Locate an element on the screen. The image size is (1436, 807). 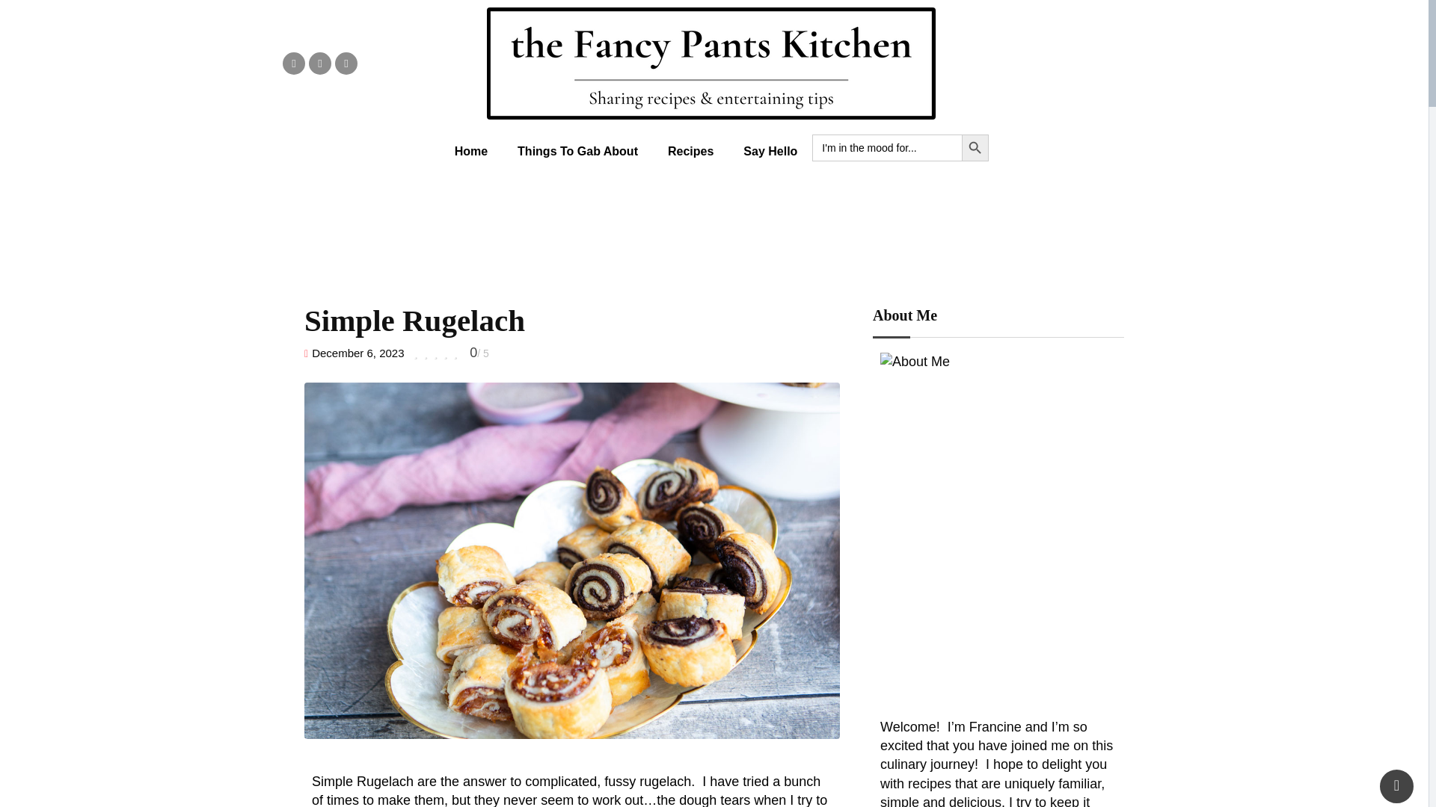
Home is located at coordinates (471, 151).